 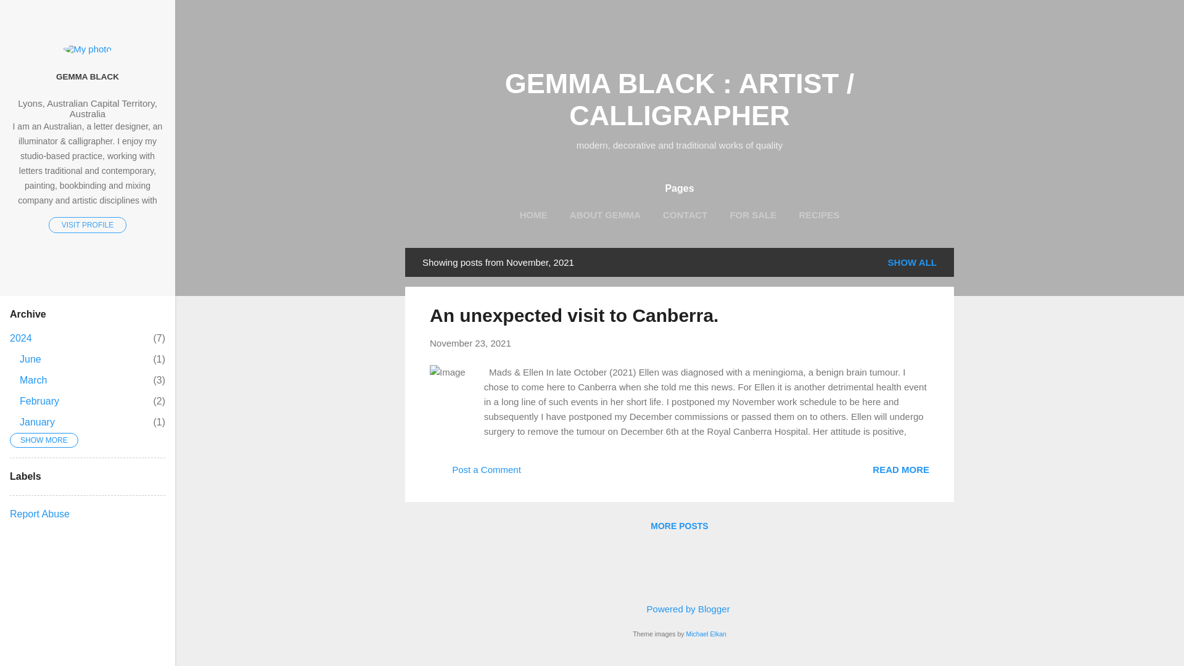 What do you see at coordinates (470, 343) in the screenshot?
I see `Powered by Blogger` at bounding box center [470, 343].